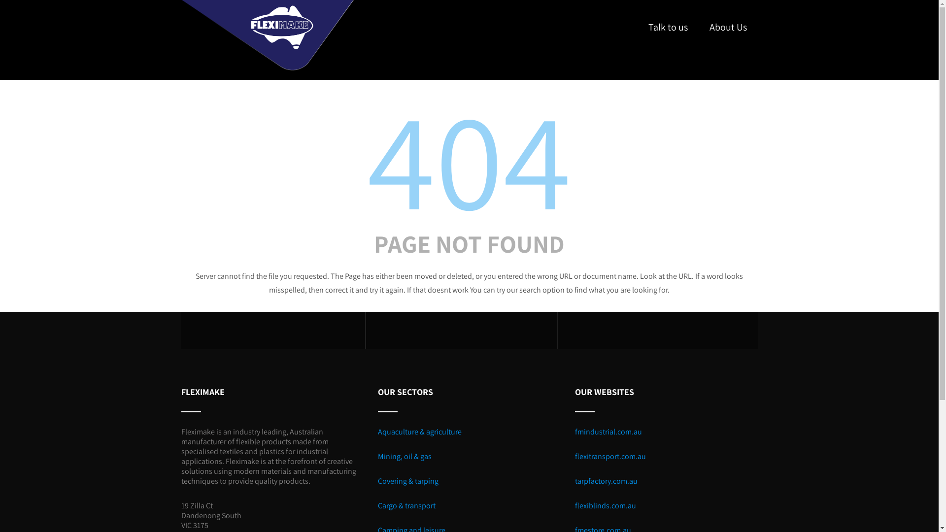  What do you see at coordinates (606, 481) in the screenshot?
I see `tarpfactory.com.au` at bounding box center [606, 481].